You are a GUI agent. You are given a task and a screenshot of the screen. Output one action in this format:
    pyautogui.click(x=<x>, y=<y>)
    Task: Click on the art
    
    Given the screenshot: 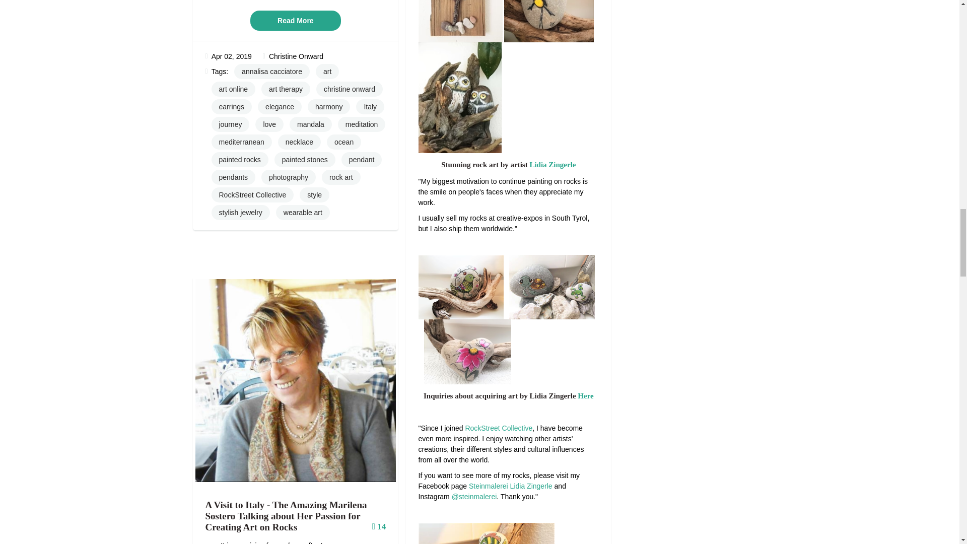 What is the action you would take?
    pyautogui.click(x=327, y=72)
    